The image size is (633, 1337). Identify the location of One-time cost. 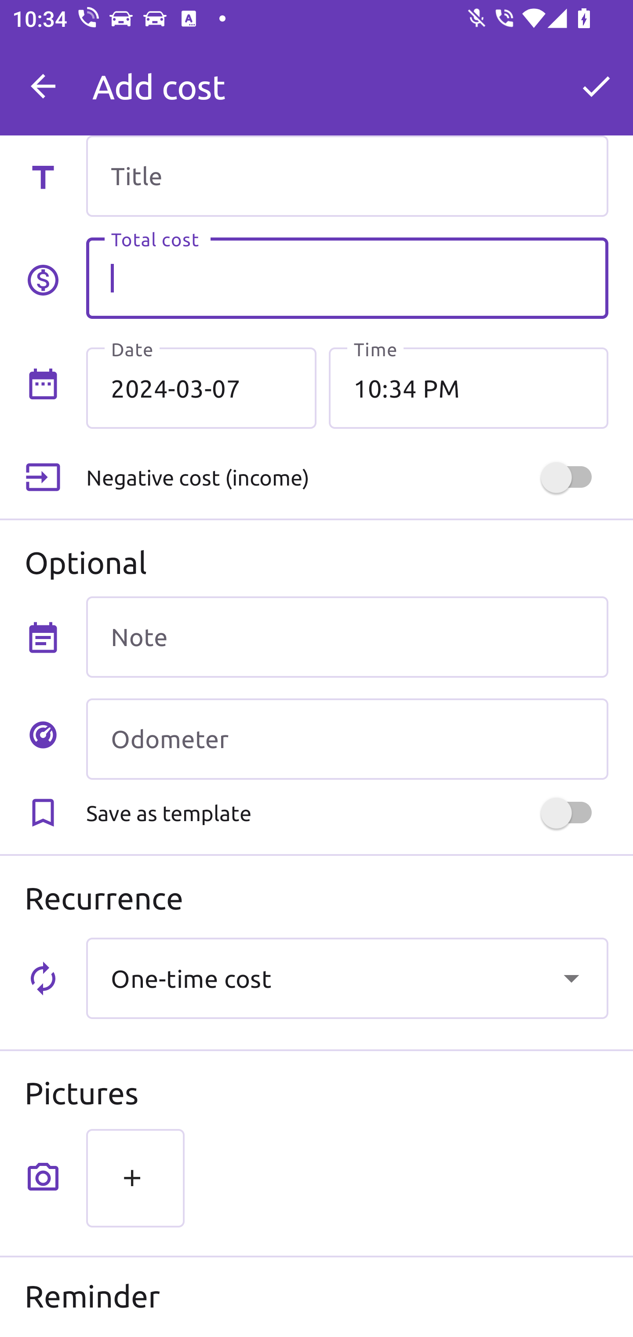
(347, 978).